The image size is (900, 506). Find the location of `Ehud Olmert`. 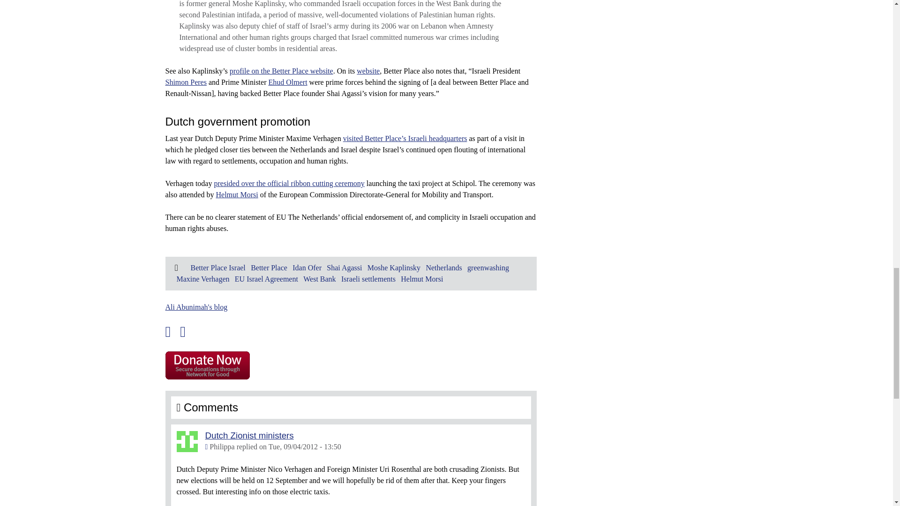

Ehud Olmert is located at coordinates (287, 82).